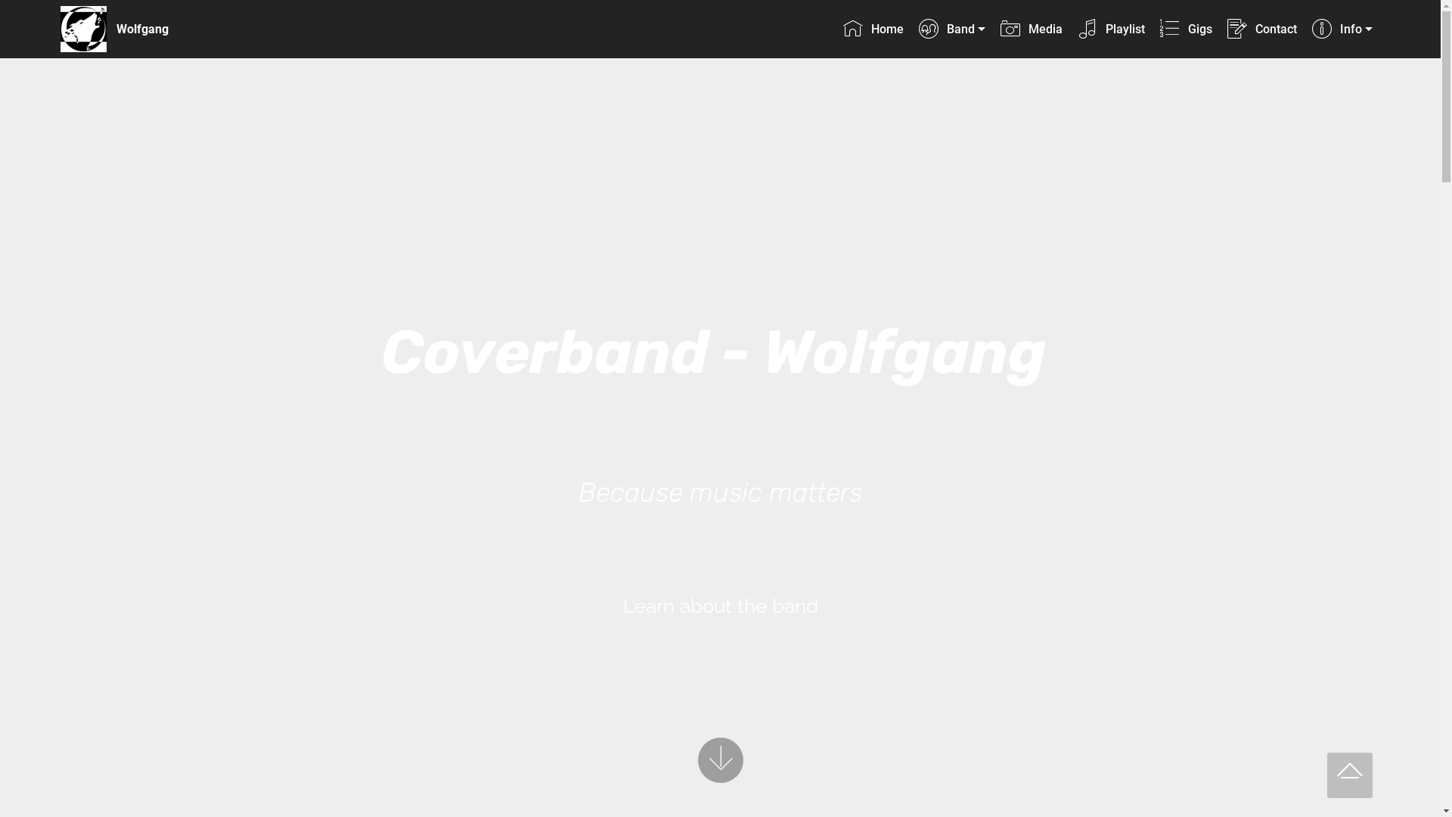 The width and height of the screenshot is (1452, 817). Describe the element at coordinates (83, 29) in the screenshot. I see `Go to homepage` at that location.